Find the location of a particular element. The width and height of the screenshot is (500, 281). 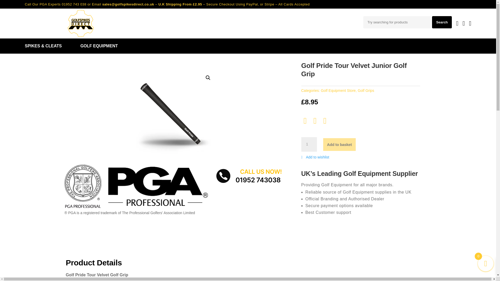

Golf Spikes Direct Black is located at coordinates (81, 23).